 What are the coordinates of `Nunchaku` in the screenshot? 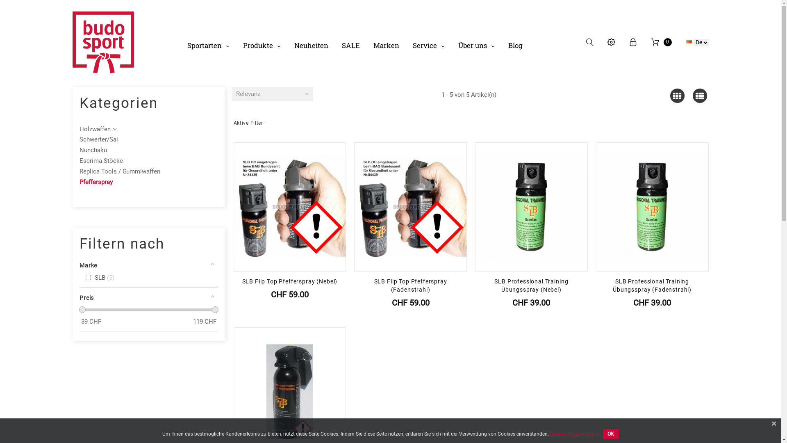 It's located at (93, 150).